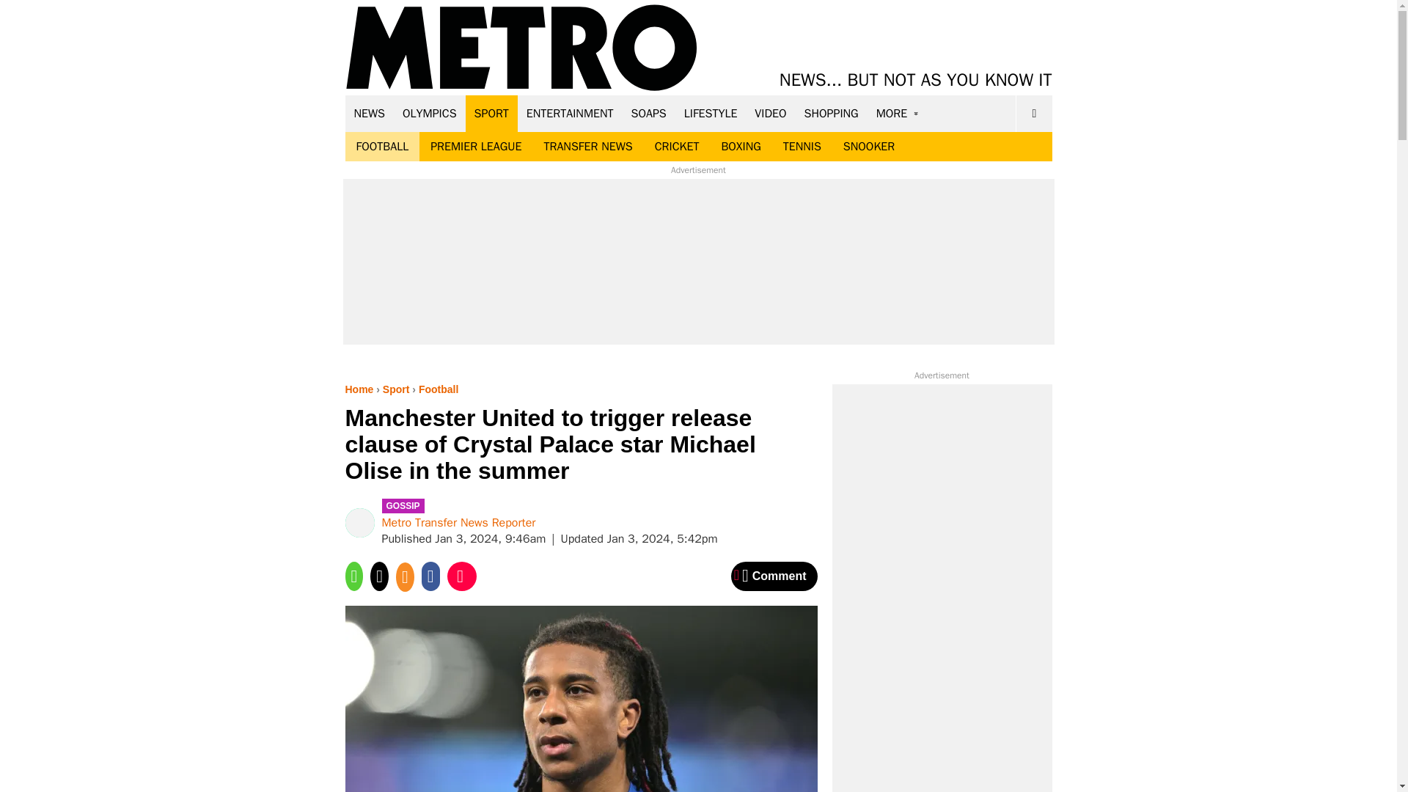 This screenshot has width=1408, height=792. Describe the element at coordinates (370, 113) in the screenshot. I see `NEWS` at that location.